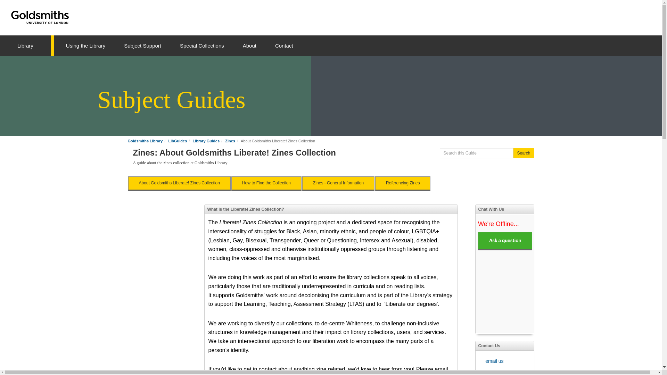 This screenshot has height=375, width=667. Describe the element at coordinates (338, 183) in the screenshot. I see `Zines - General Information` at that location.